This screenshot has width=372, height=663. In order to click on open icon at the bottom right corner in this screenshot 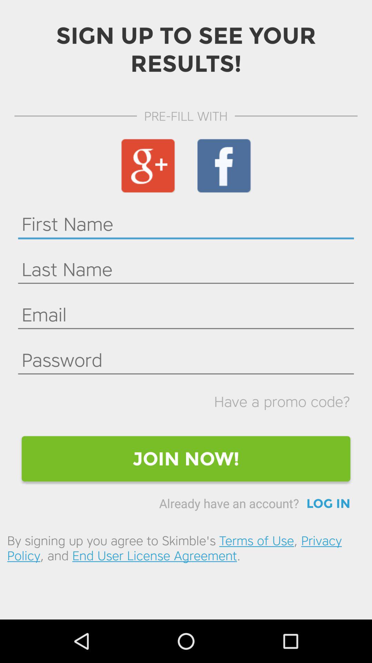, I will do `click(328, 503)`.